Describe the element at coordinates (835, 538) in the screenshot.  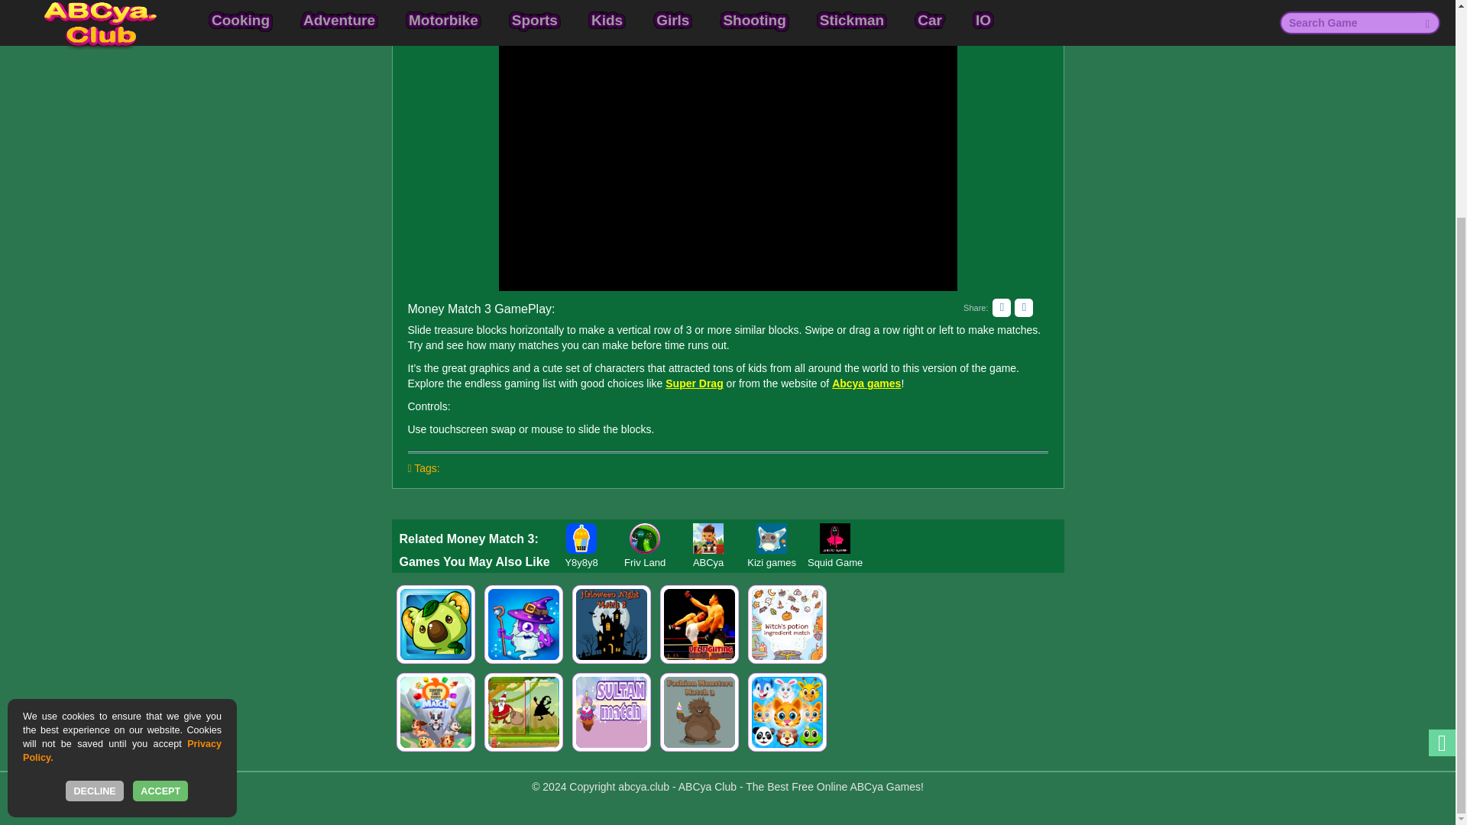
I see `Squid Game` at that location.